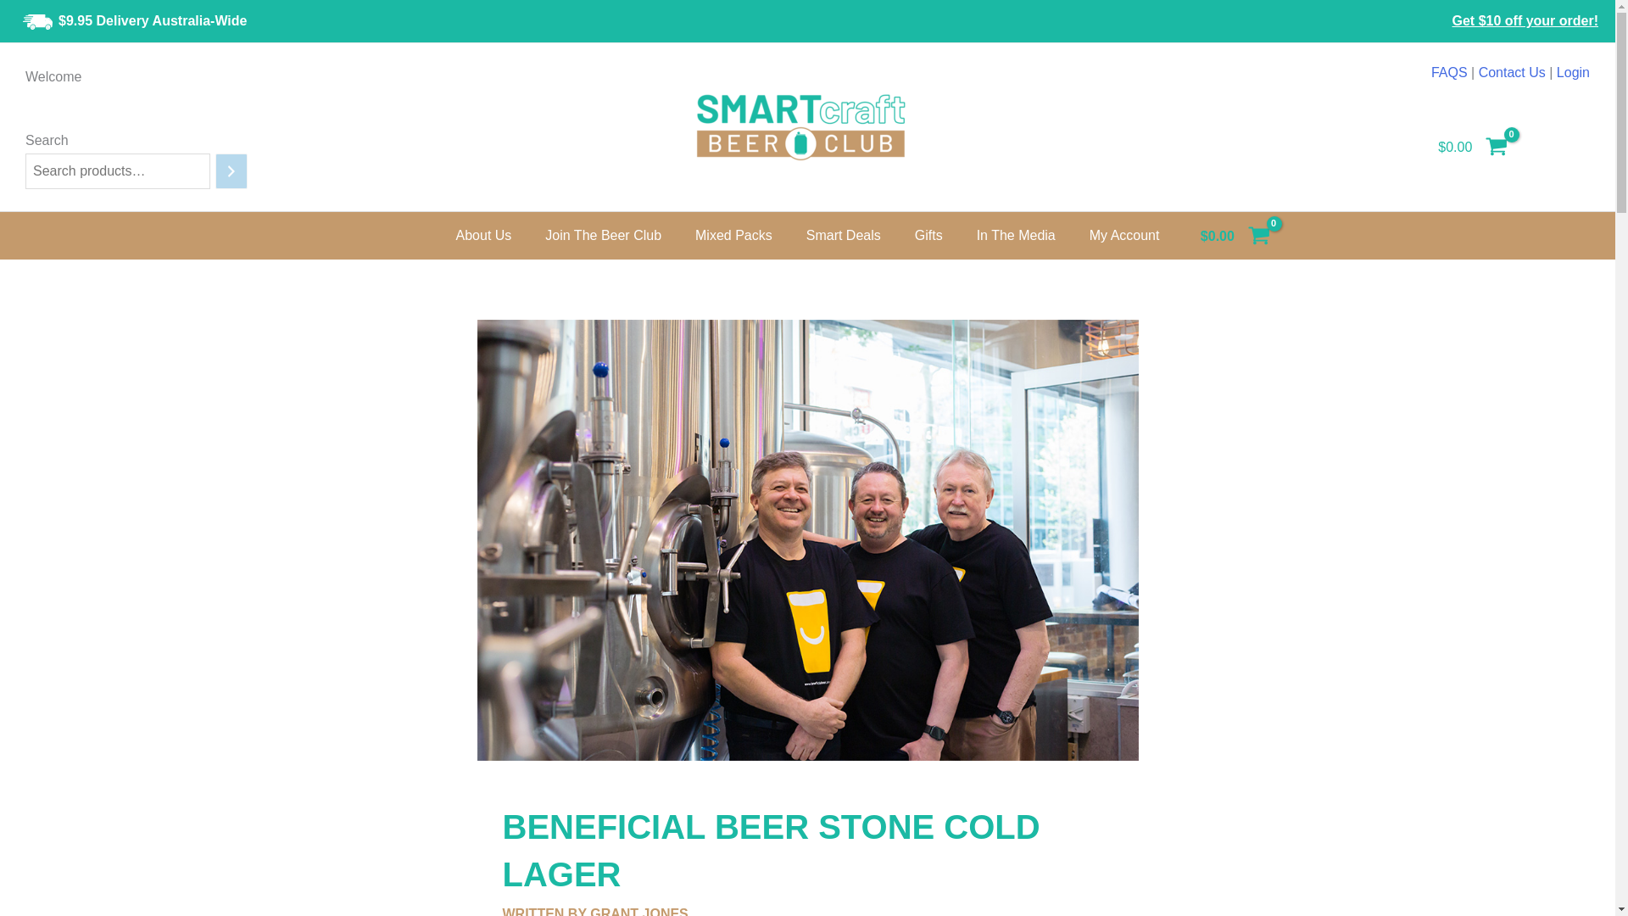 The image size is (1628, 916). Describe the element at coordinates (1511, 71) in the screenshot. I see `Contact Us` at that location.